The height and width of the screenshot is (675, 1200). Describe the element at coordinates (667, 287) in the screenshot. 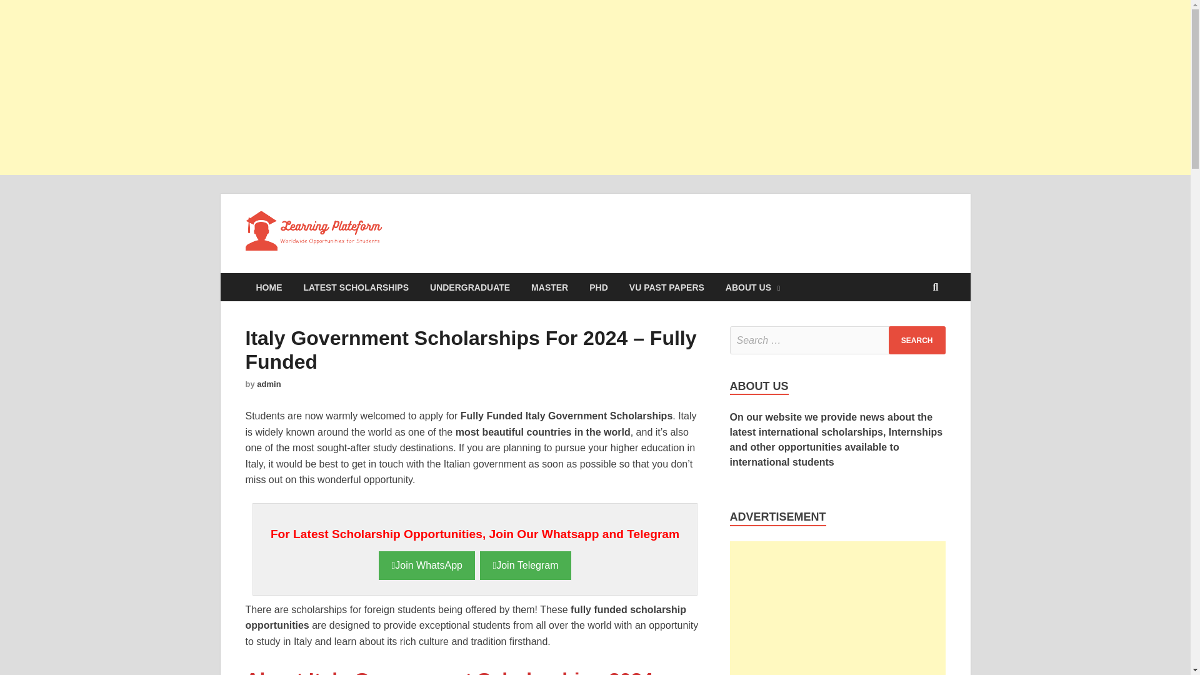

I see `VU PAST PAPERS` at that location.